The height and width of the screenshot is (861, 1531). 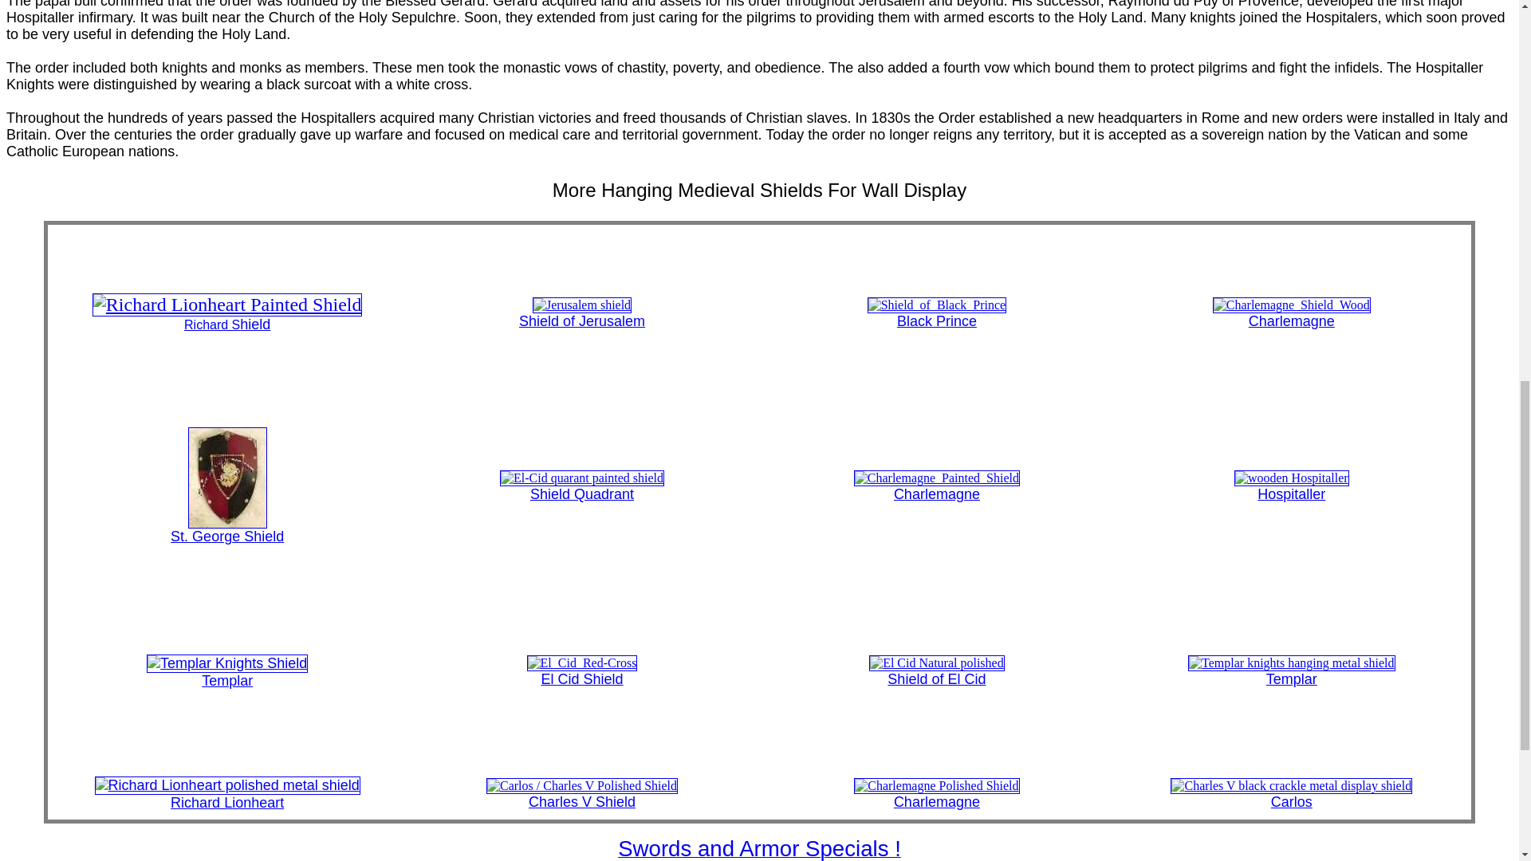 I want to click on Carlos, so click(x=1291, y=794).